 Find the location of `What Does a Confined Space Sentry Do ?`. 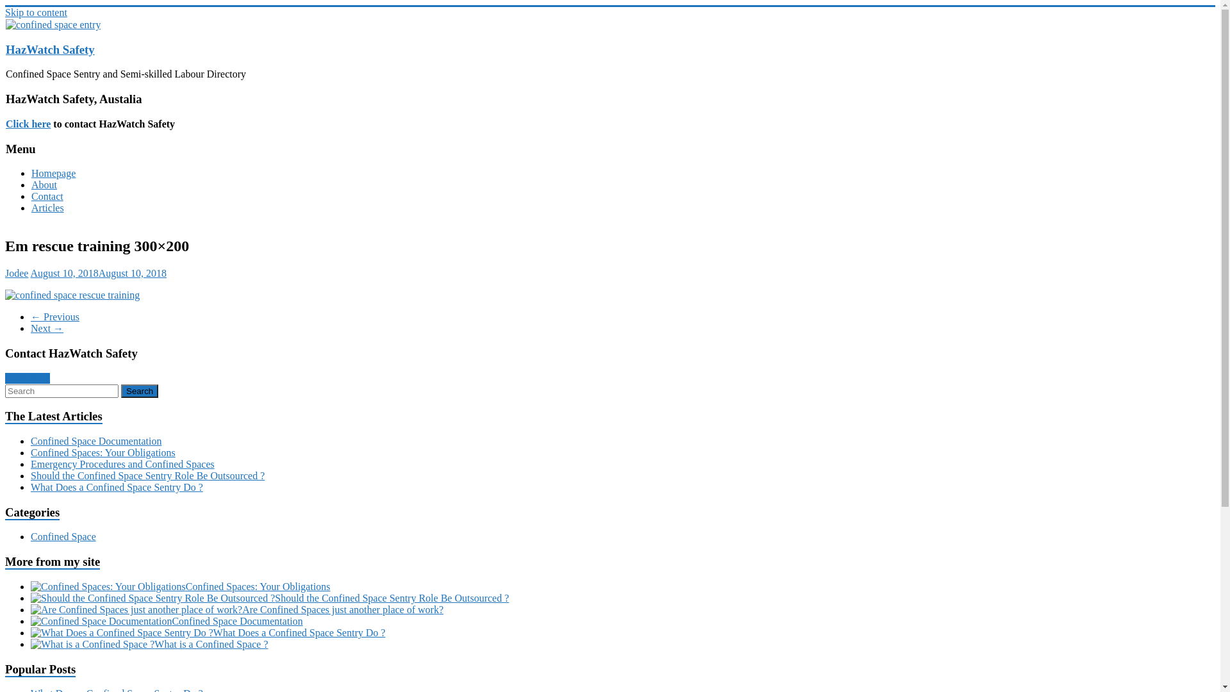

What Does a Confined Space Sentry Do ? is located at coordinates (300, 633).